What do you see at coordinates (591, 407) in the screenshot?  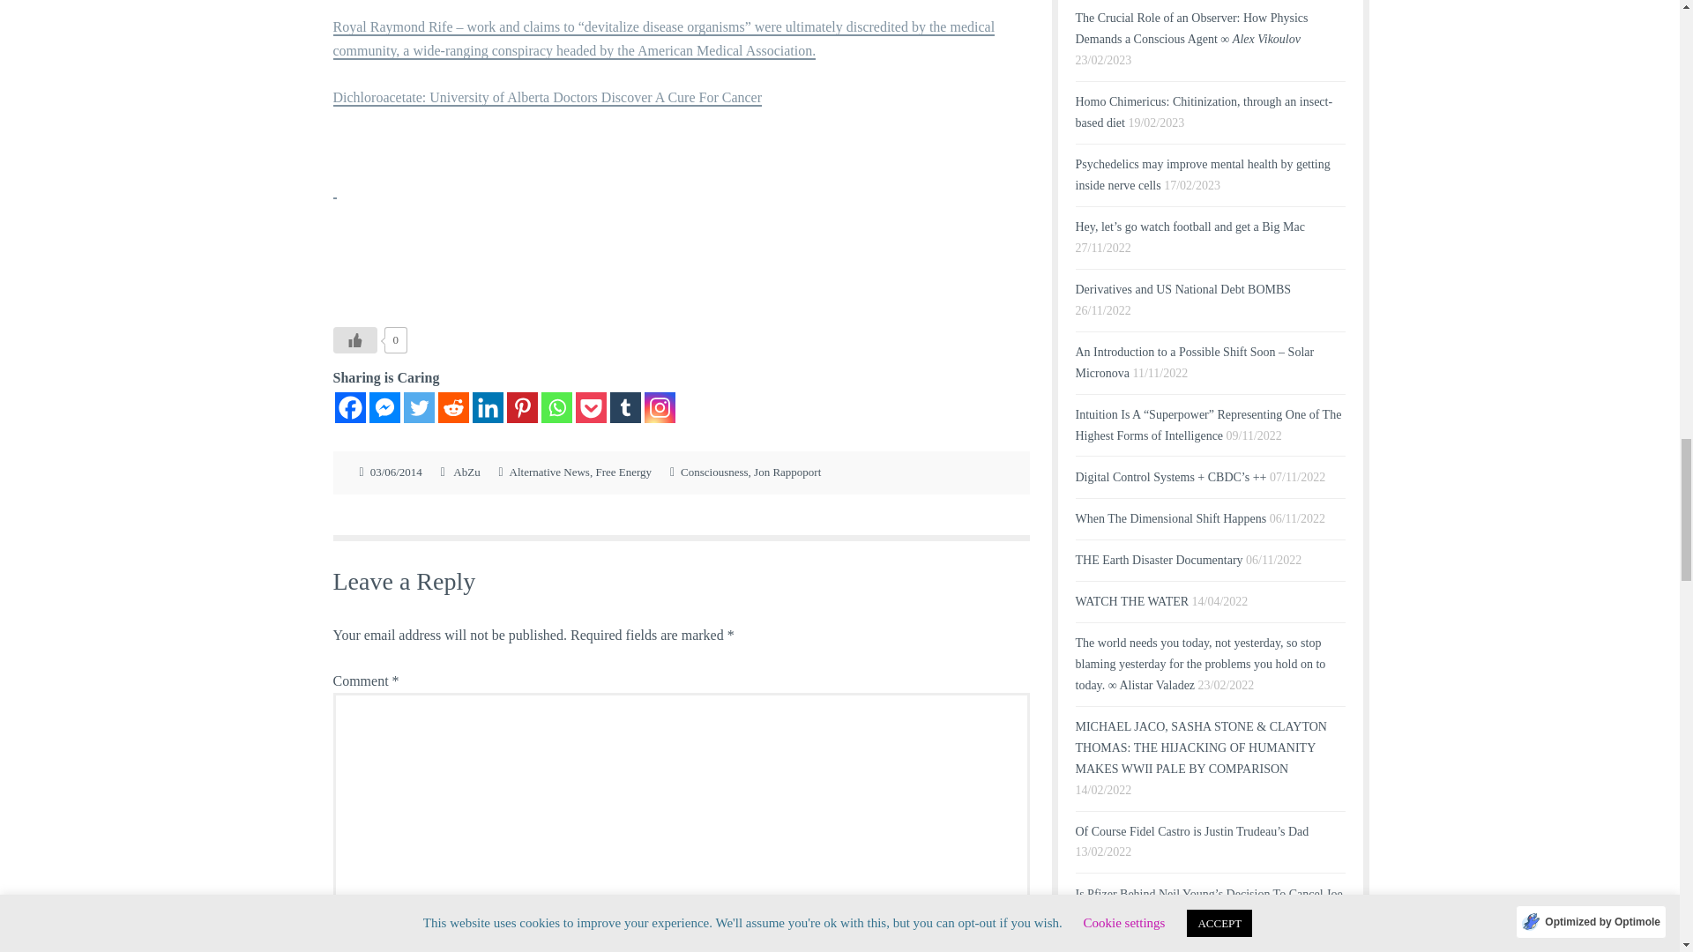 I see `Pocket` at bounding box center [591, 407].